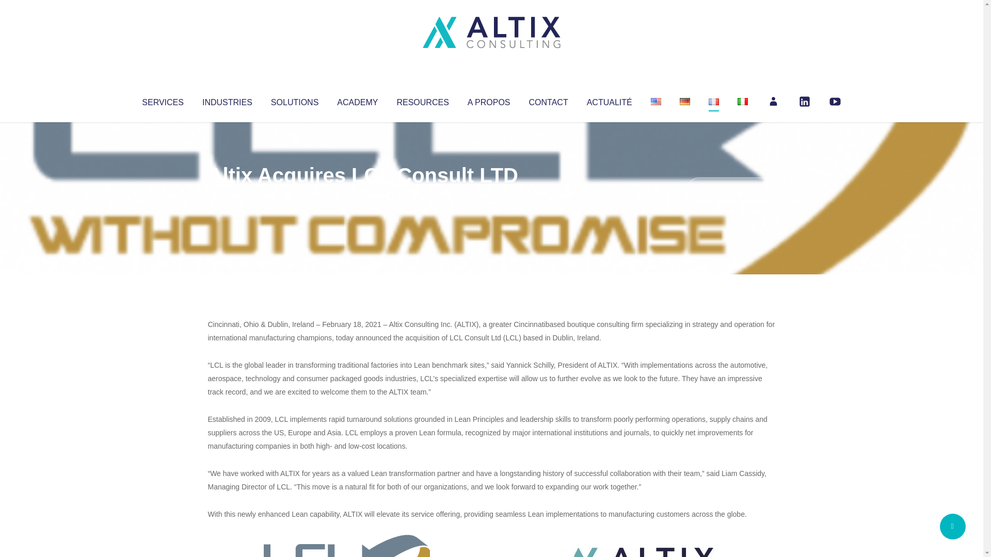 This screenshot has height=557, width=991. Describe the element at coordinates (489, 100) in the screenshot. I see `A PROPOS` at that location.